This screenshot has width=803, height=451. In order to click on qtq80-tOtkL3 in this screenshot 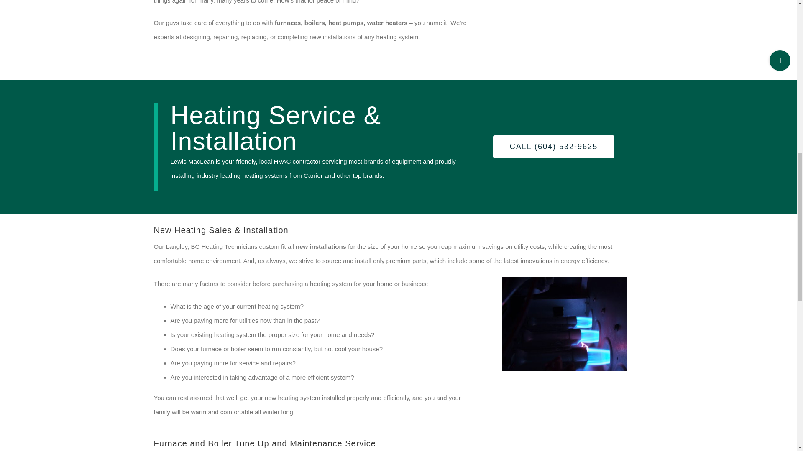, I will do `click(565, 324)`.